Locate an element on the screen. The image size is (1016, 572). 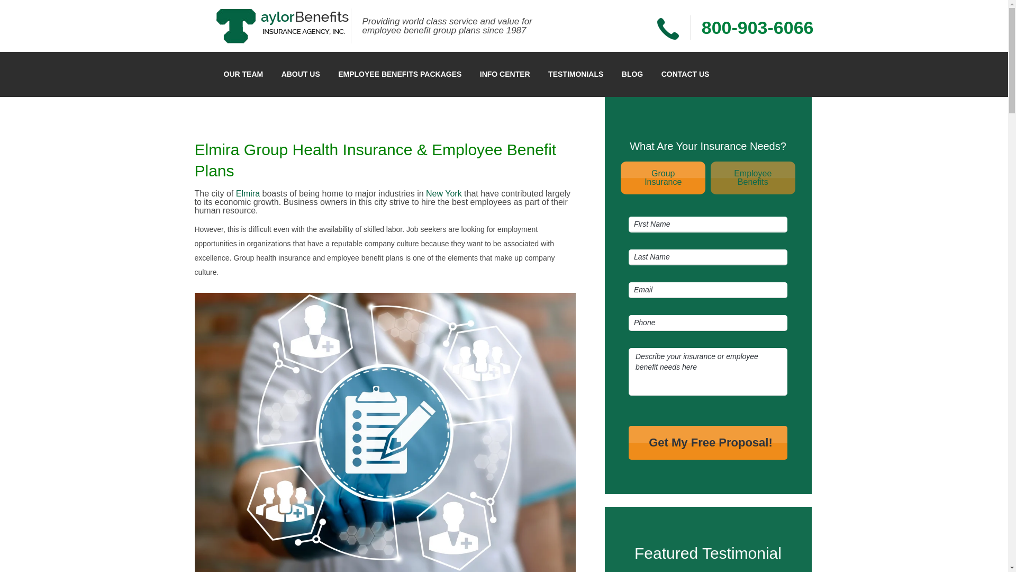
ABOUT US is located at coordinates (505, 74).